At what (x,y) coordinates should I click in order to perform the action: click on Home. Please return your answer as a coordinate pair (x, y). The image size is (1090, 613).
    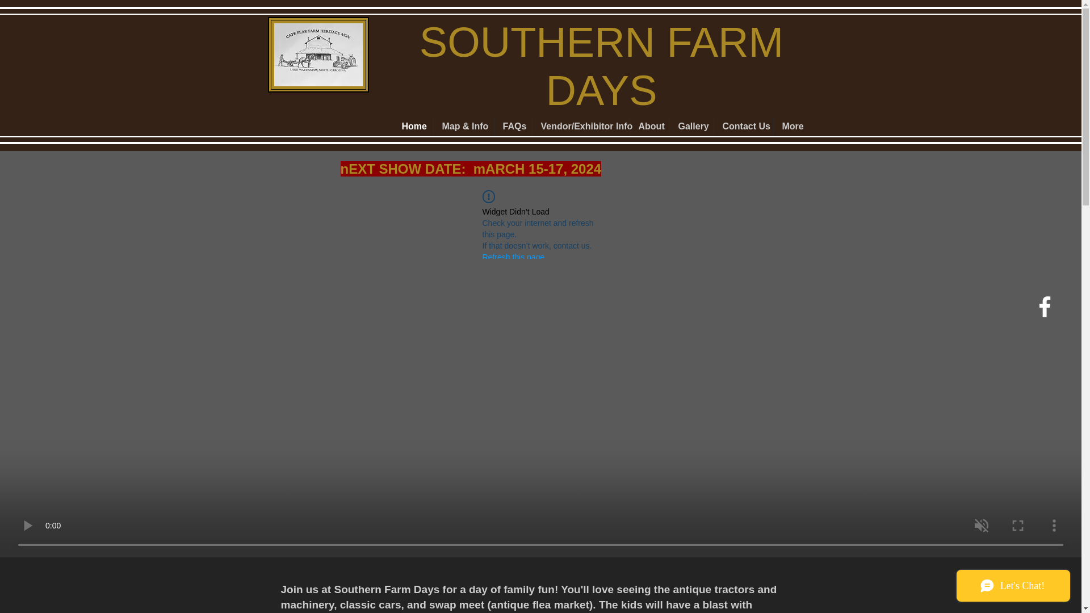
    Looking at the image, I should click on (412, 126).